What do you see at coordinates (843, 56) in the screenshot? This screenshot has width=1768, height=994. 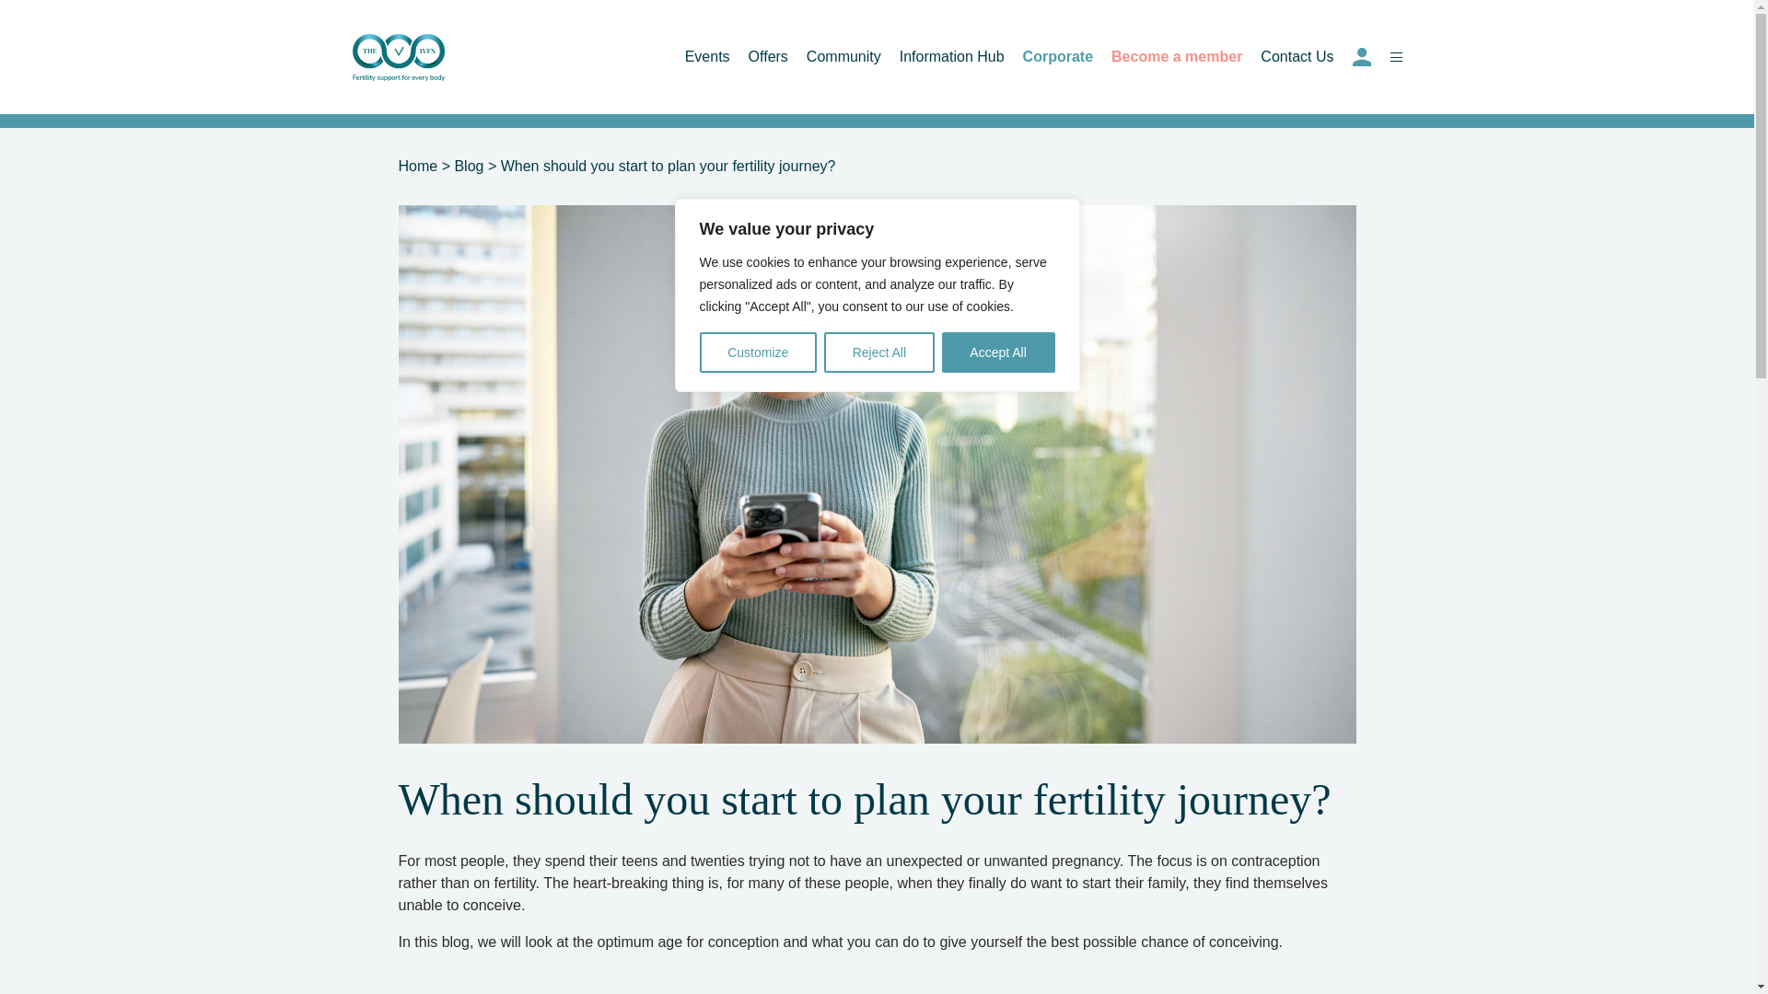 I see `Community` at bounding box center [843, 56].